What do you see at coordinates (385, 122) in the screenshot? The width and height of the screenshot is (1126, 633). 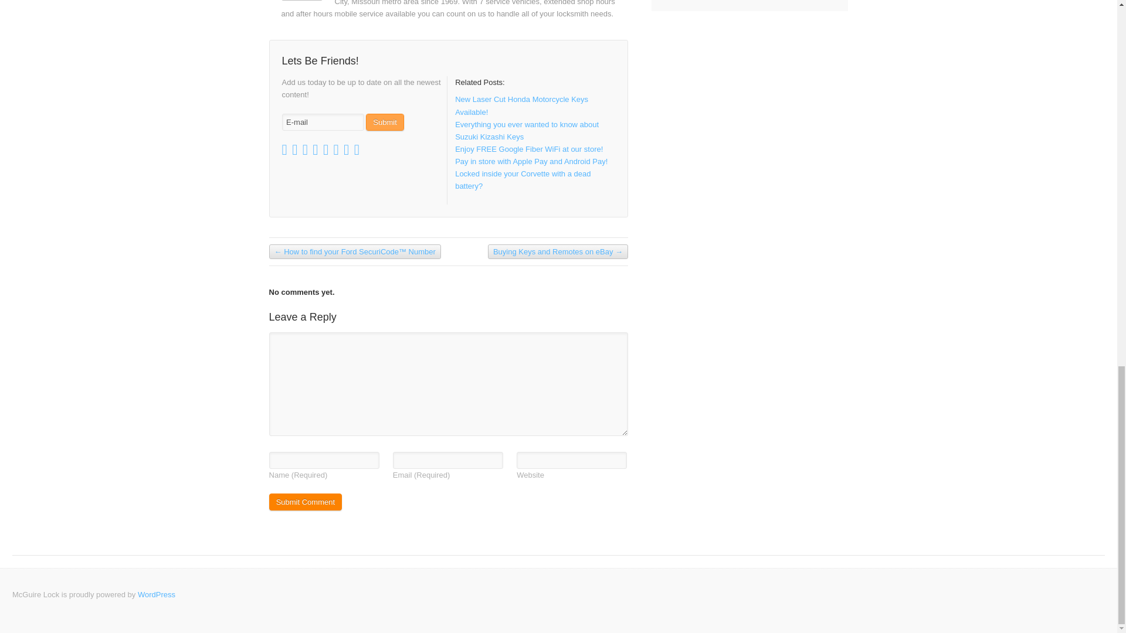 I see `Submit` at bounding box center [385, 122].